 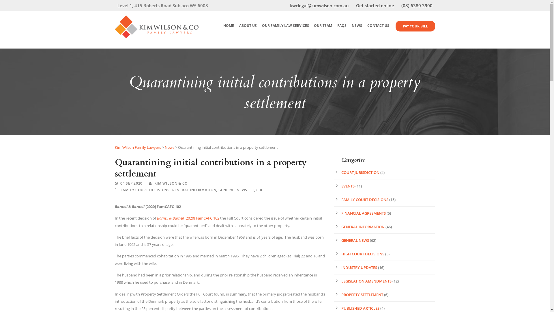 What do you see at coordinates (359, 268) in the screenshot?
I see `INDUSTRY UPDATES` at bounding box center [359, 268].